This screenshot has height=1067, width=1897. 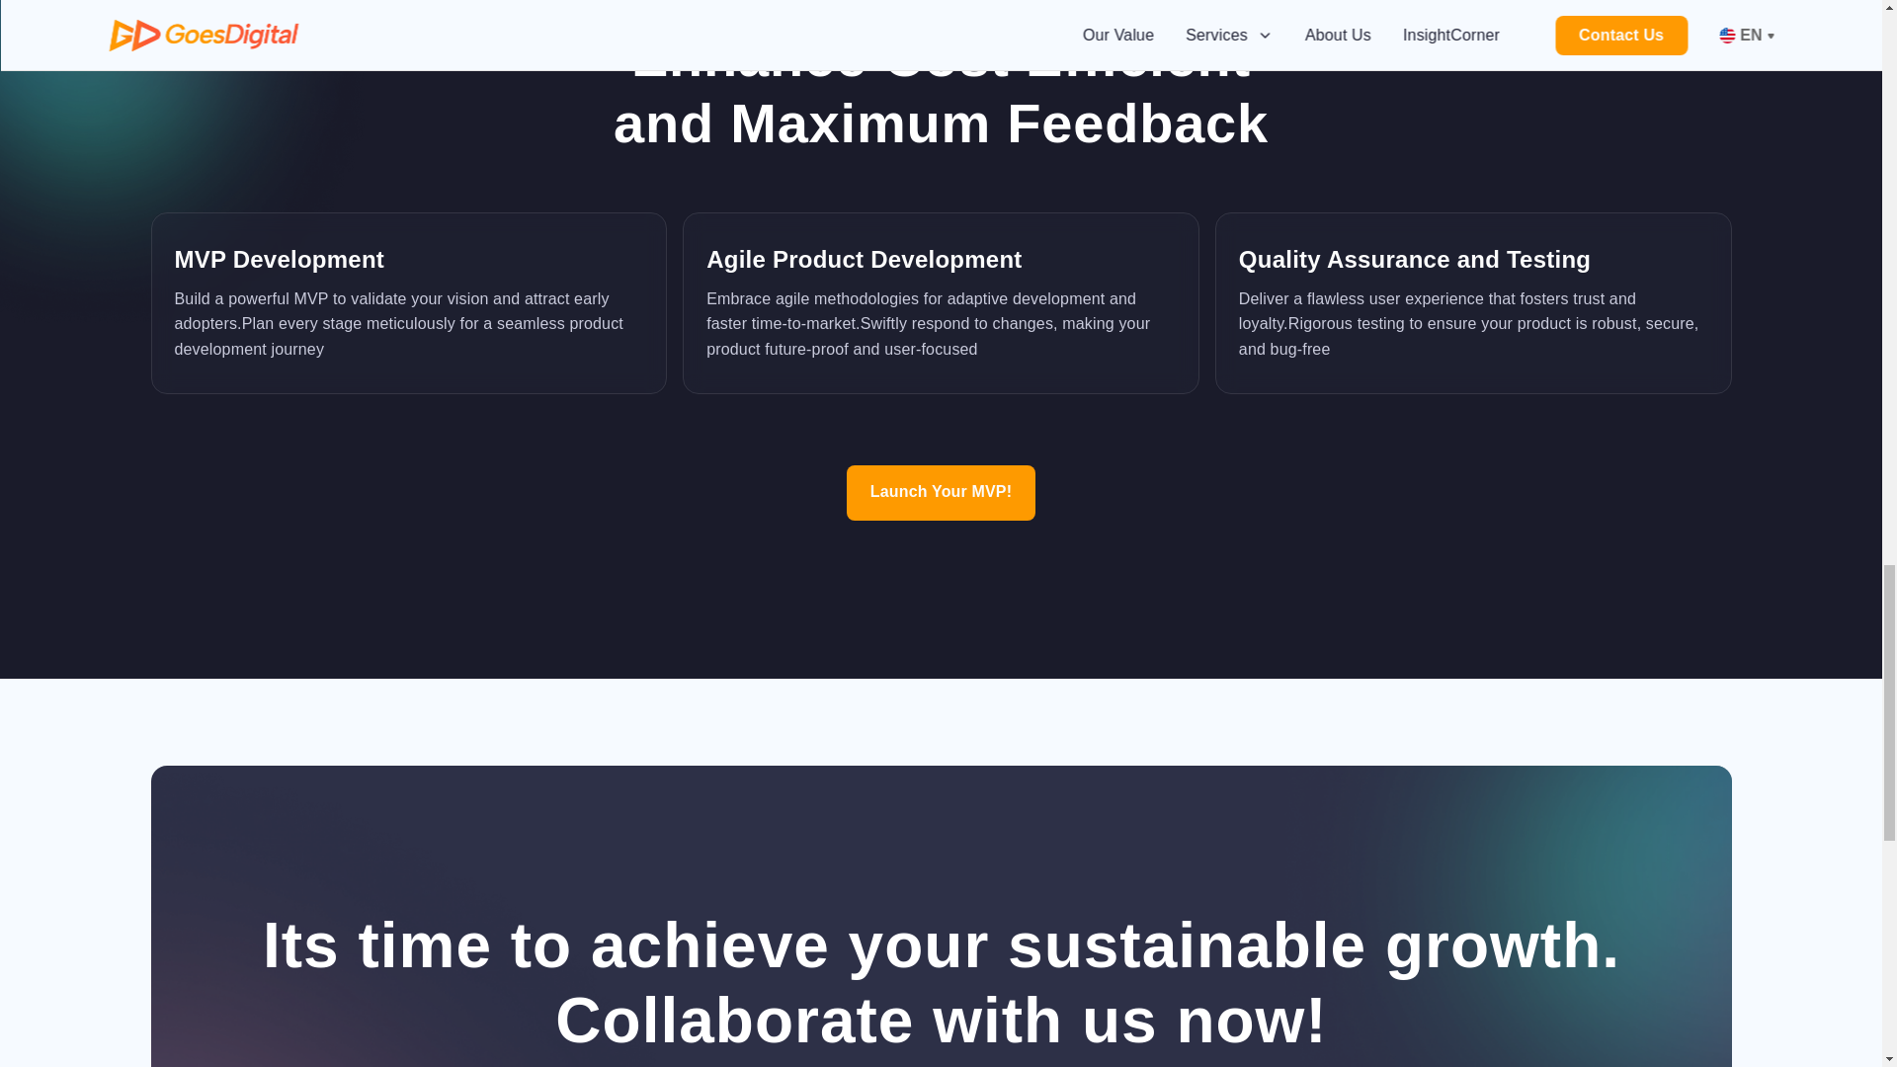 What do you see at coordinates (941, 492) in the screenshot?
I see `Launch Your MVP!` at bounding box center [941, 492].